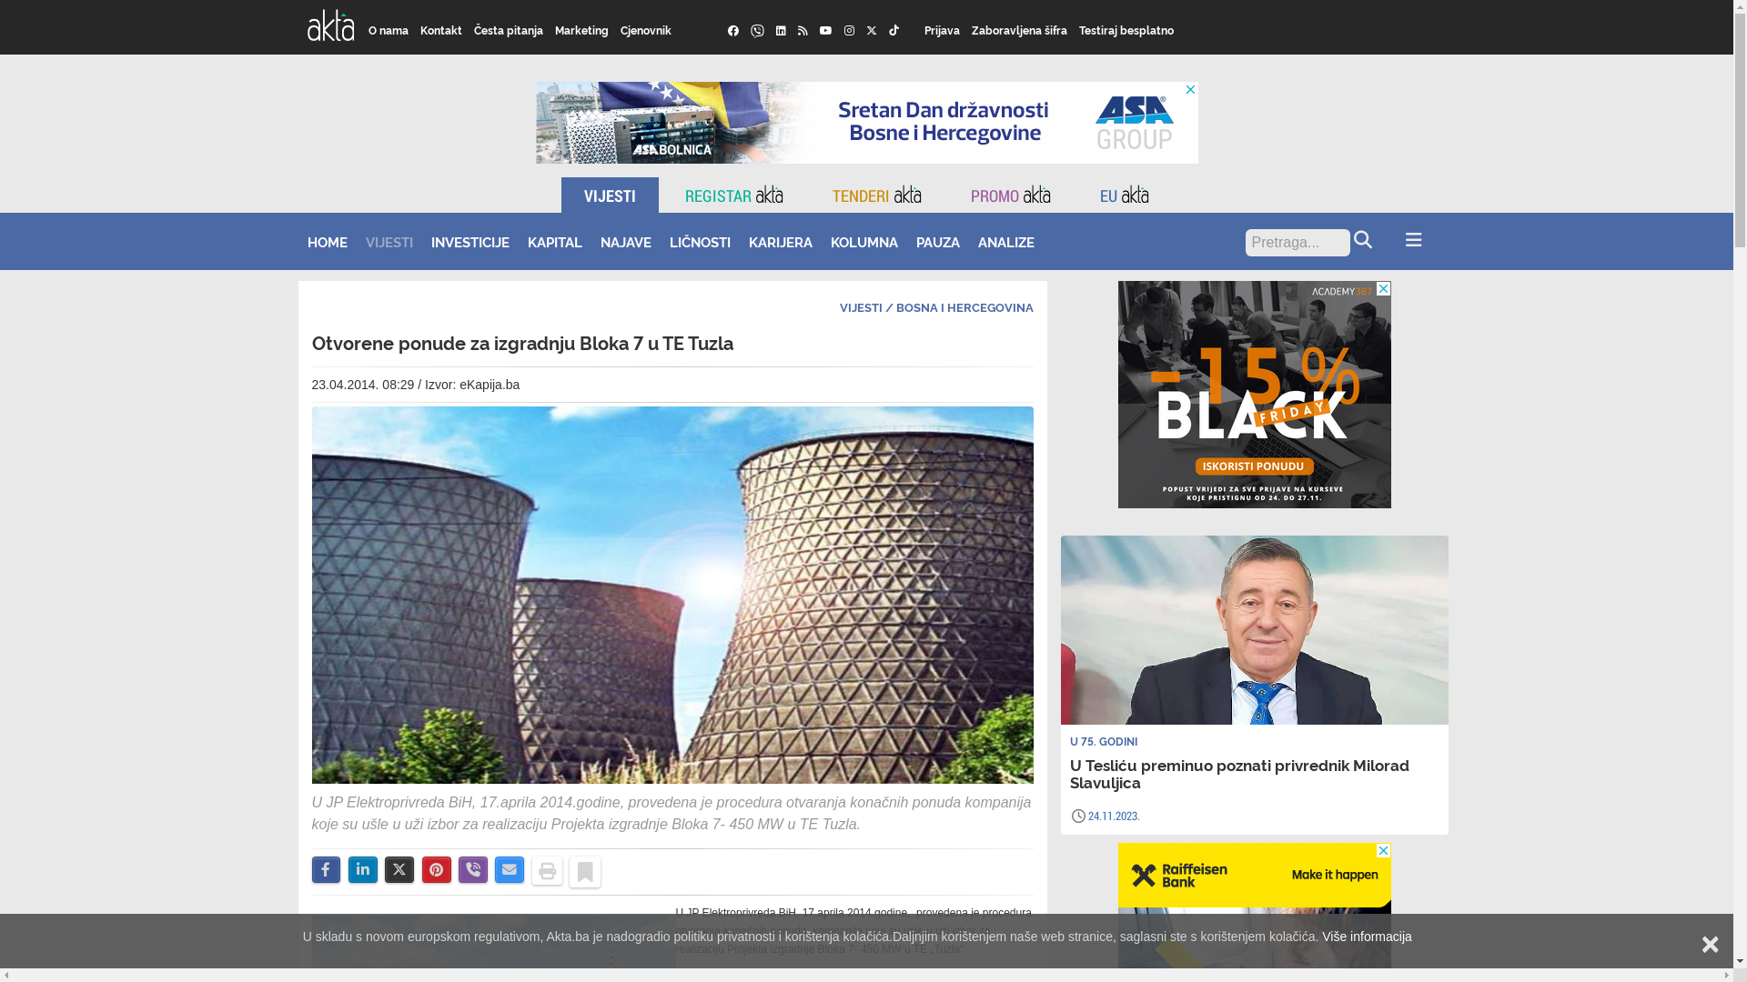  What do you see at coordinates (328, 242) in the screenshot?
I see `HOME` at bounding box center [328, 242].